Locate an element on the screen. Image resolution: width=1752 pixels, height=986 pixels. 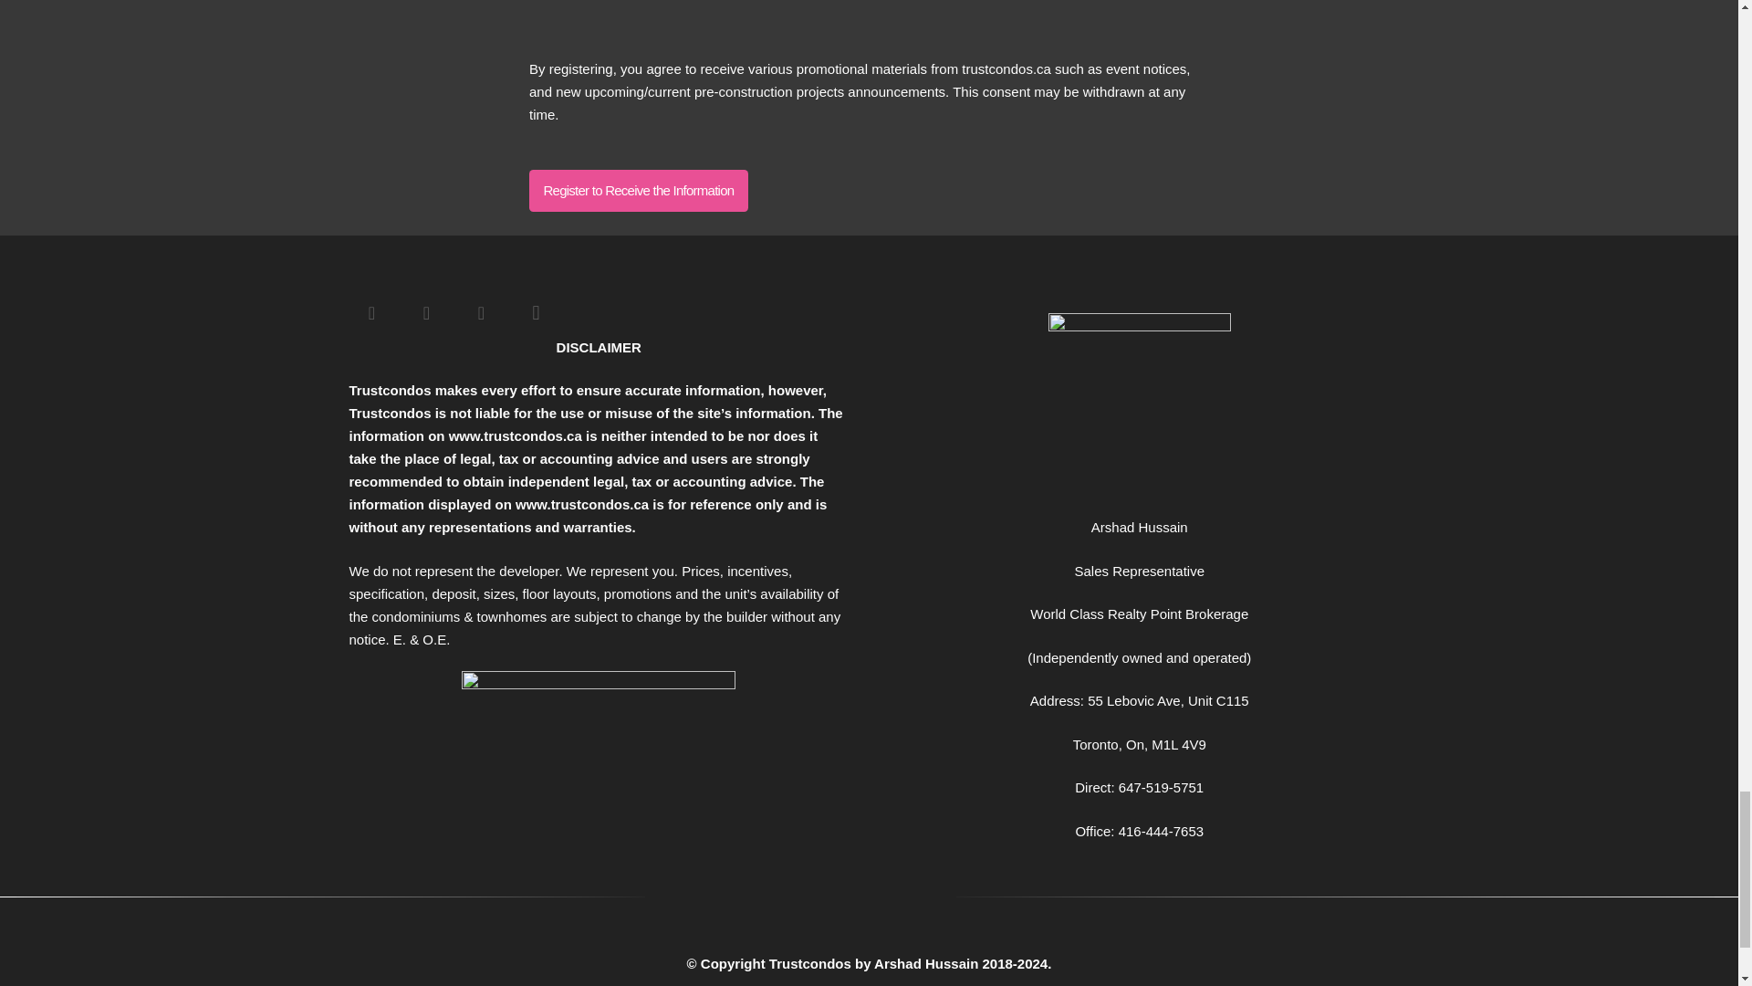
Facebook is located at coordinates (371, 312).